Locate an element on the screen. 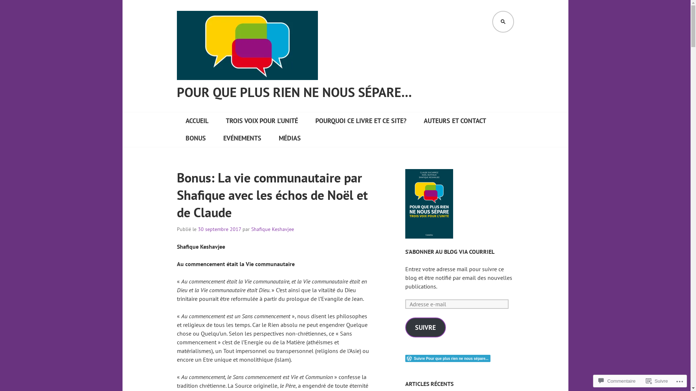 This screenshot has height=391, width=696. Commentaire is located at coordinates (617, 381).